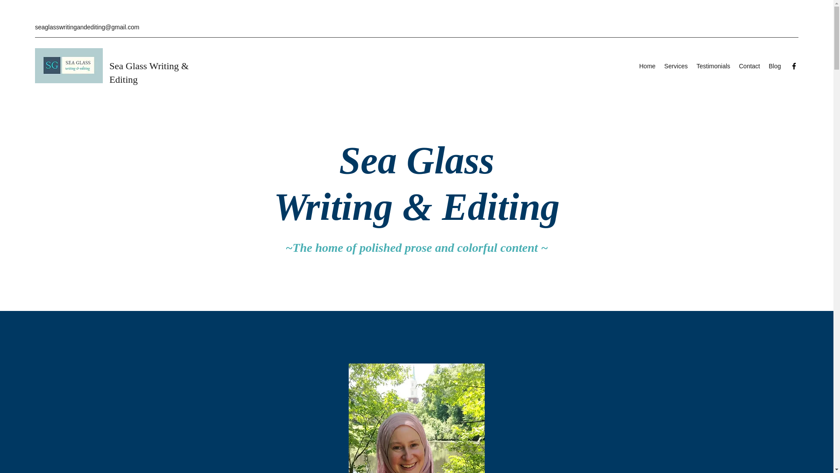 The width and height of the screenshot is (840, 473). Describe the element at coordinates (647, 66) in the screenshot. I see `Home` at that location.